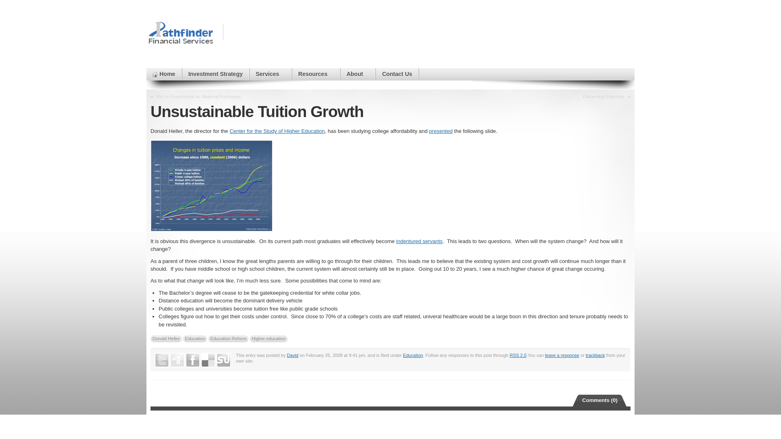 The image size is (781, 439). Describe the element at coordinates (194, 339) in the screenshot. I see `Education` at that location.